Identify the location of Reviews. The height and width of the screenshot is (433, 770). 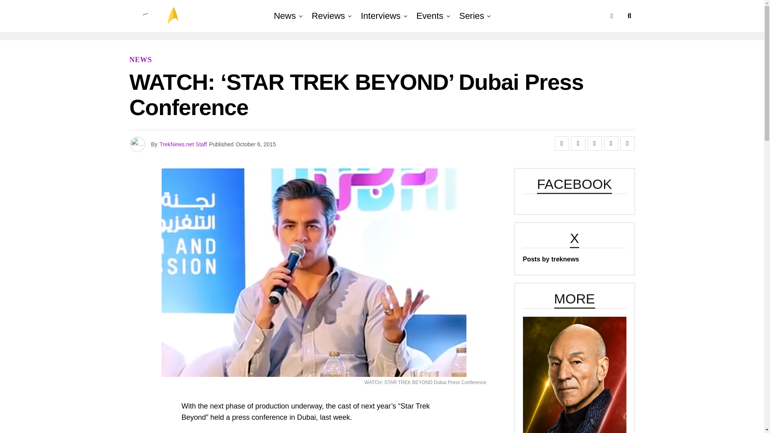
(328, 16).